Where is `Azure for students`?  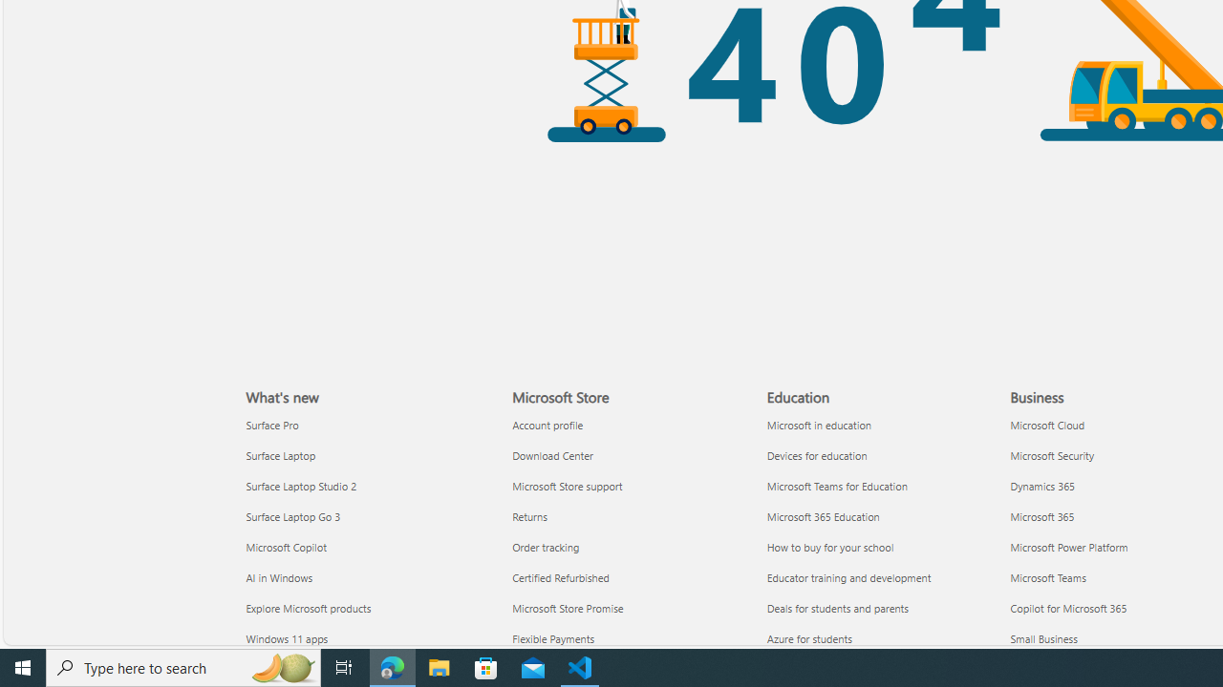
Azure for students is located at coordinates (883, 639).